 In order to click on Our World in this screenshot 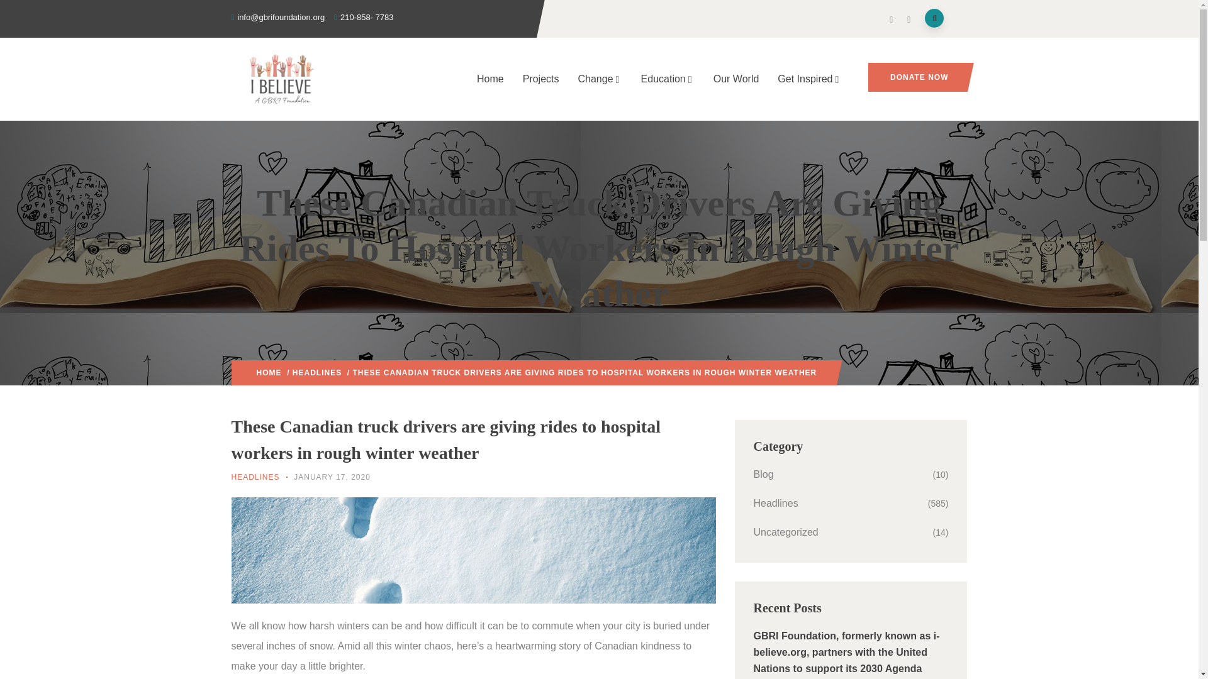, I will do `click(736, 79)`.